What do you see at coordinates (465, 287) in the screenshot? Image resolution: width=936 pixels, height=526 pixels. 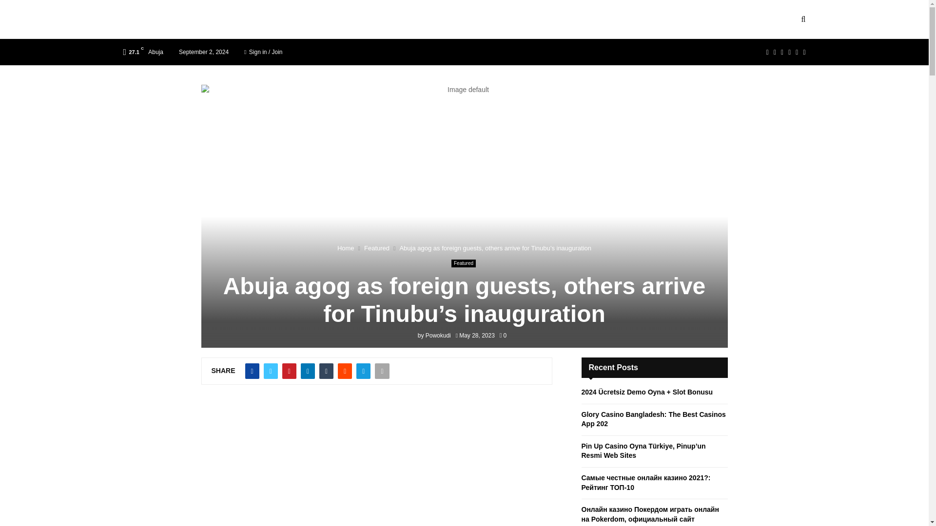 I see `Sign up new account` at bounding box center [465, 287].